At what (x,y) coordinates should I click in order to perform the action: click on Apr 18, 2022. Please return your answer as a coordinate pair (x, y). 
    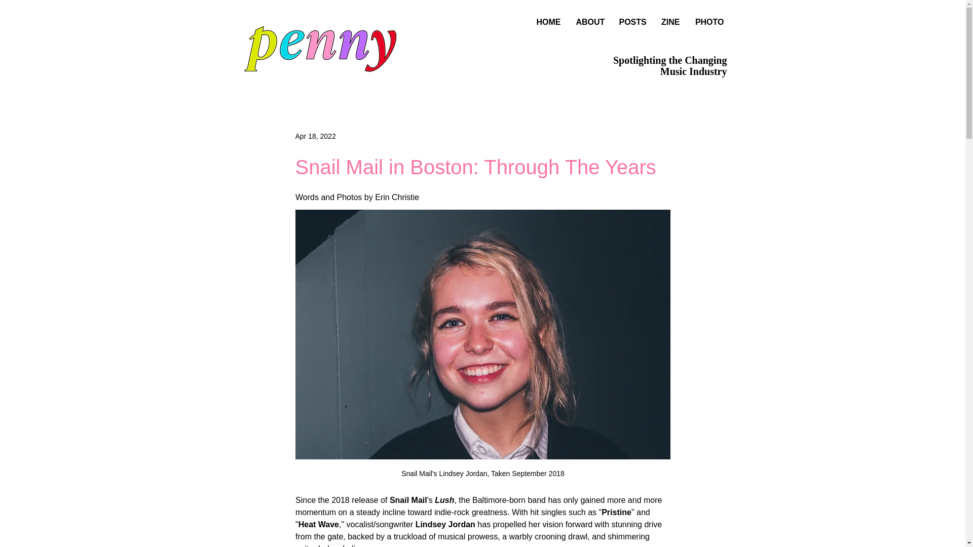
    Looking at the image, I should click on (315, 136).